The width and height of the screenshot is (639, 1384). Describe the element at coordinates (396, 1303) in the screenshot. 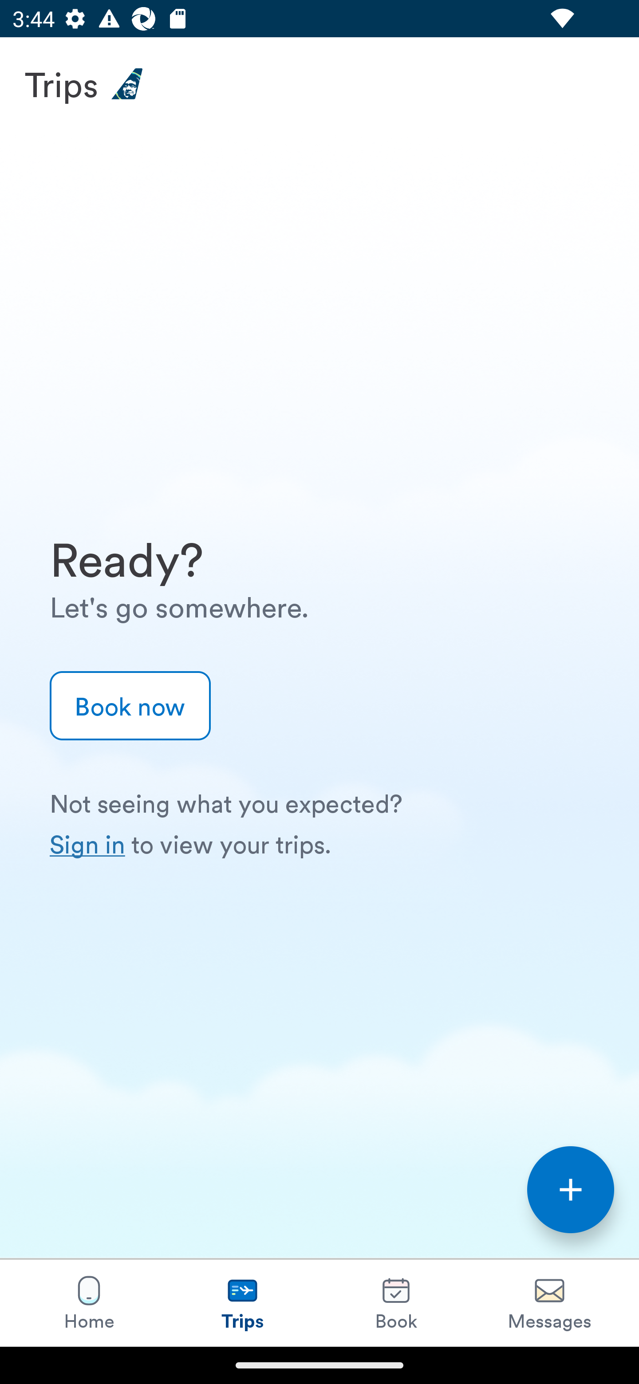

I see `Book` at that location.